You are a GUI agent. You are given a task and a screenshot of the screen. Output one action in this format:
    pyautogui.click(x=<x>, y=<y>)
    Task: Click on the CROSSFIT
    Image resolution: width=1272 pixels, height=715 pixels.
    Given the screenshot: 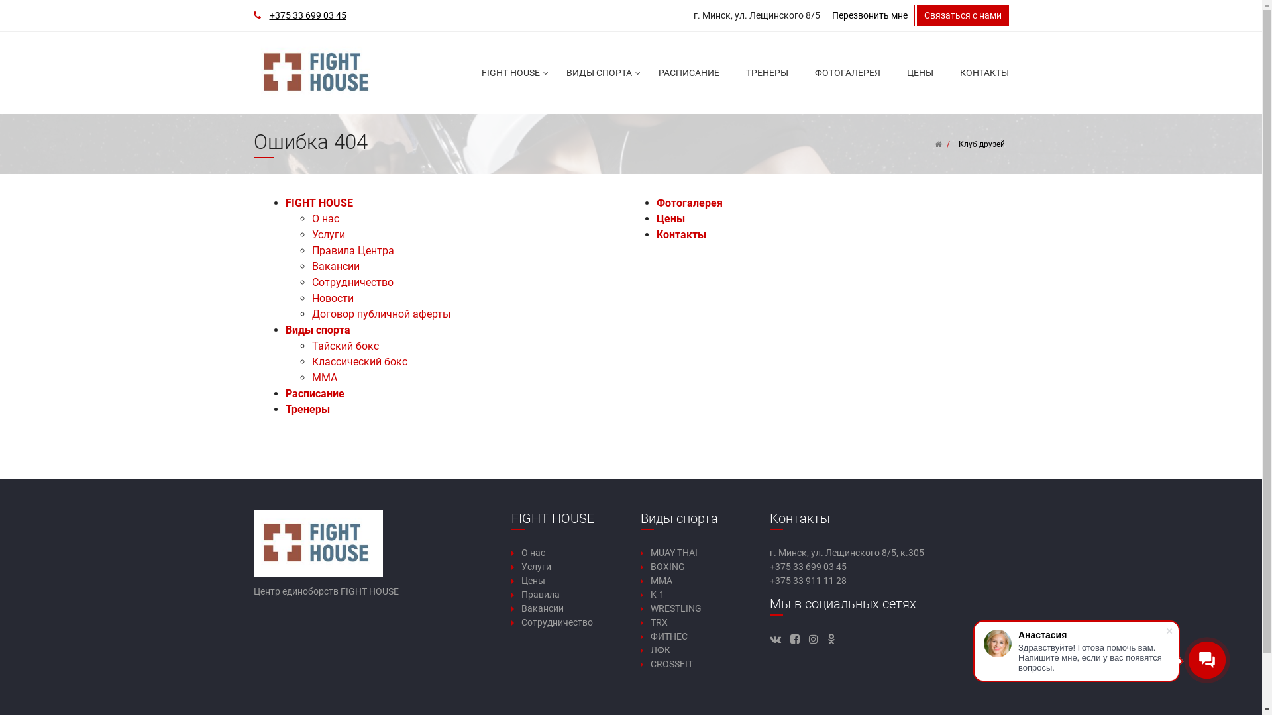 What is the action you would take?
    pyautogui.click(x=672, y=664)
    